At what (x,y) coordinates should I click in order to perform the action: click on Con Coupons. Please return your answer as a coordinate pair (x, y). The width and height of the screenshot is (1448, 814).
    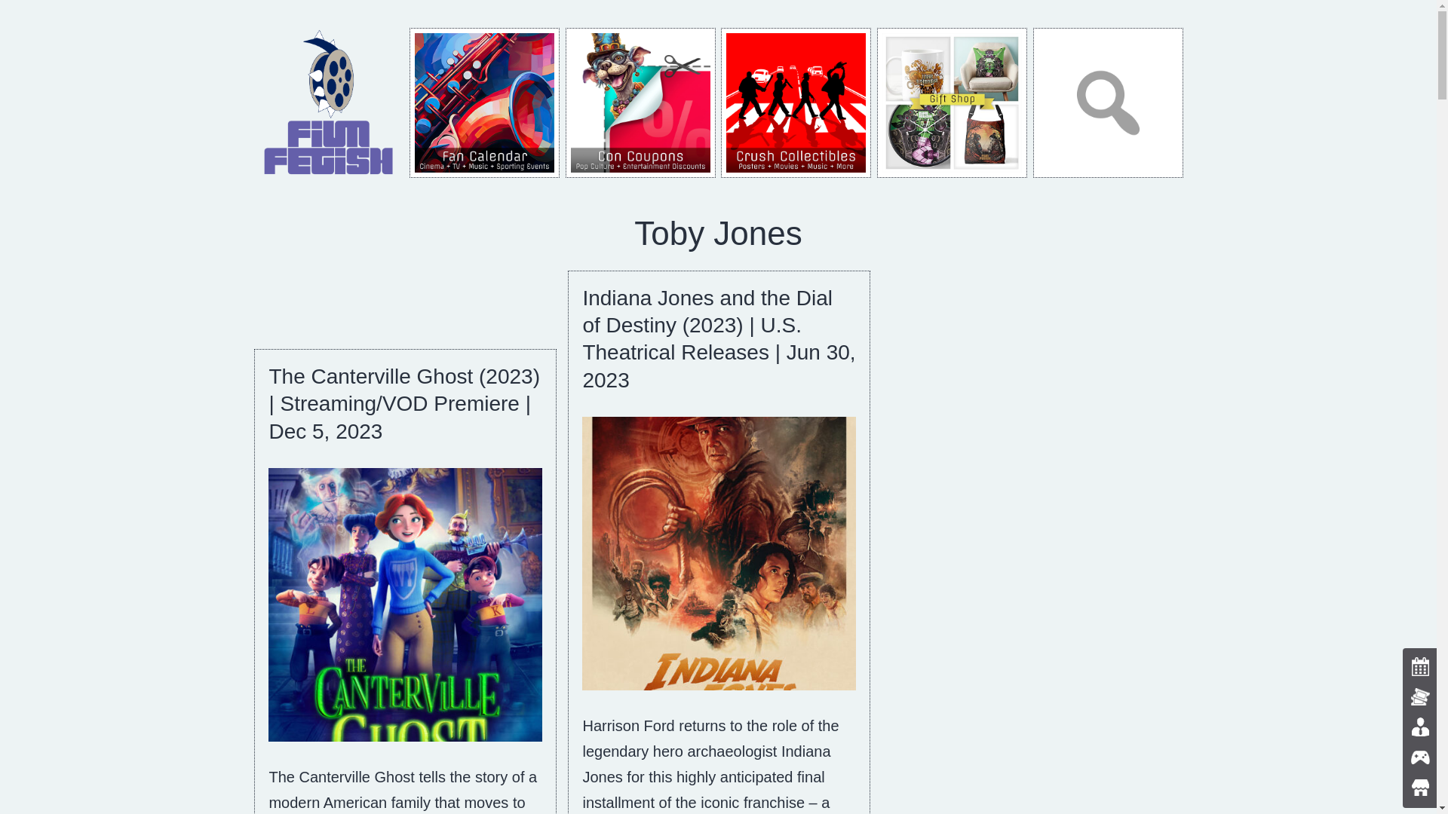
    Looking at the image, I should click on (640, 103).